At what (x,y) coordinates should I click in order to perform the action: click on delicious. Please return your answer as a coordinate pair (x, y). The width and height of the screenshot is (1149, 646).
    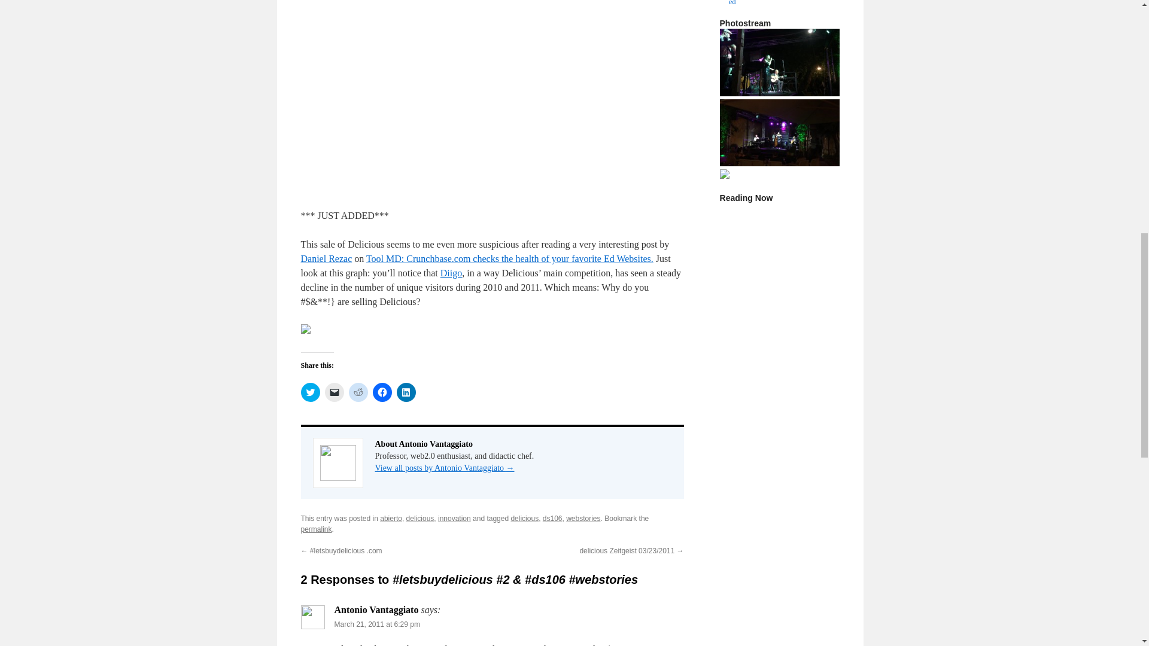
    Looking at the image, I should click on (492, 97).